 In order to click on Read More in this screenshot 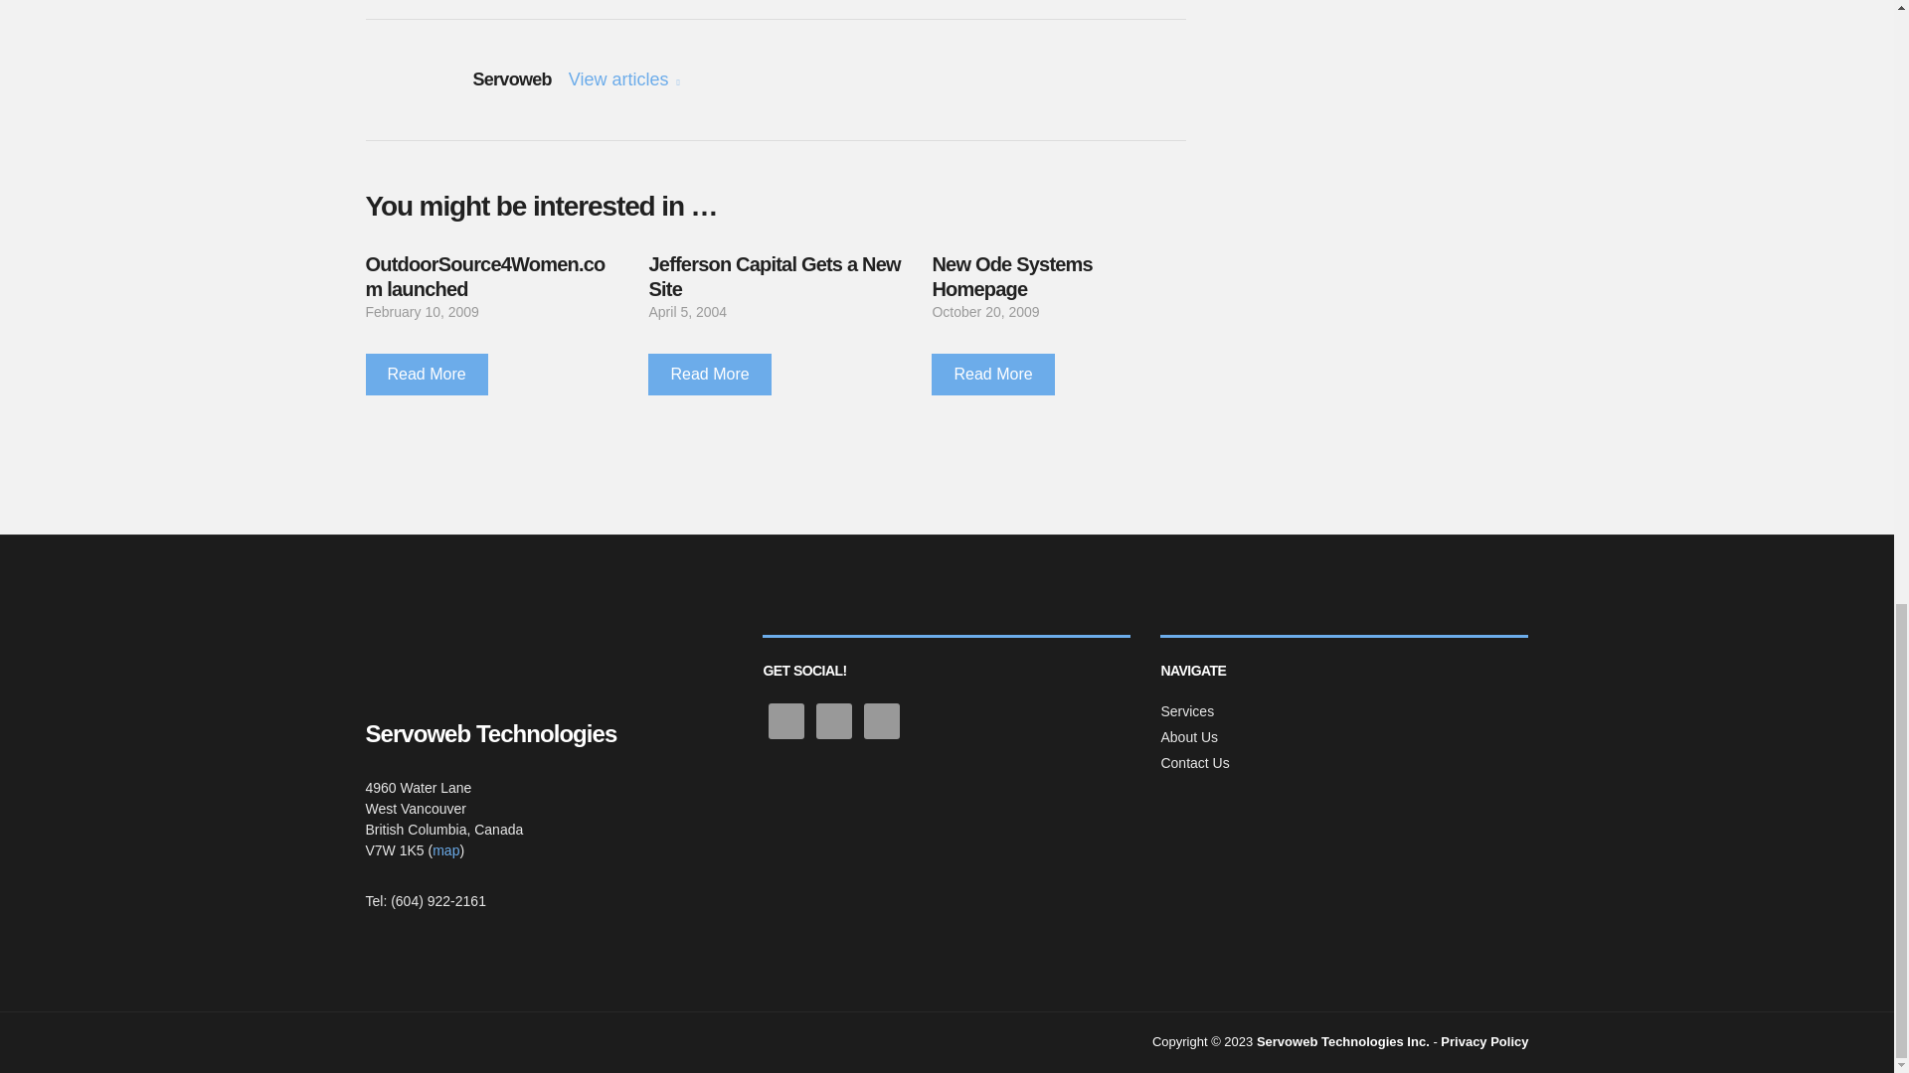, I will do `click(428, 375)`.